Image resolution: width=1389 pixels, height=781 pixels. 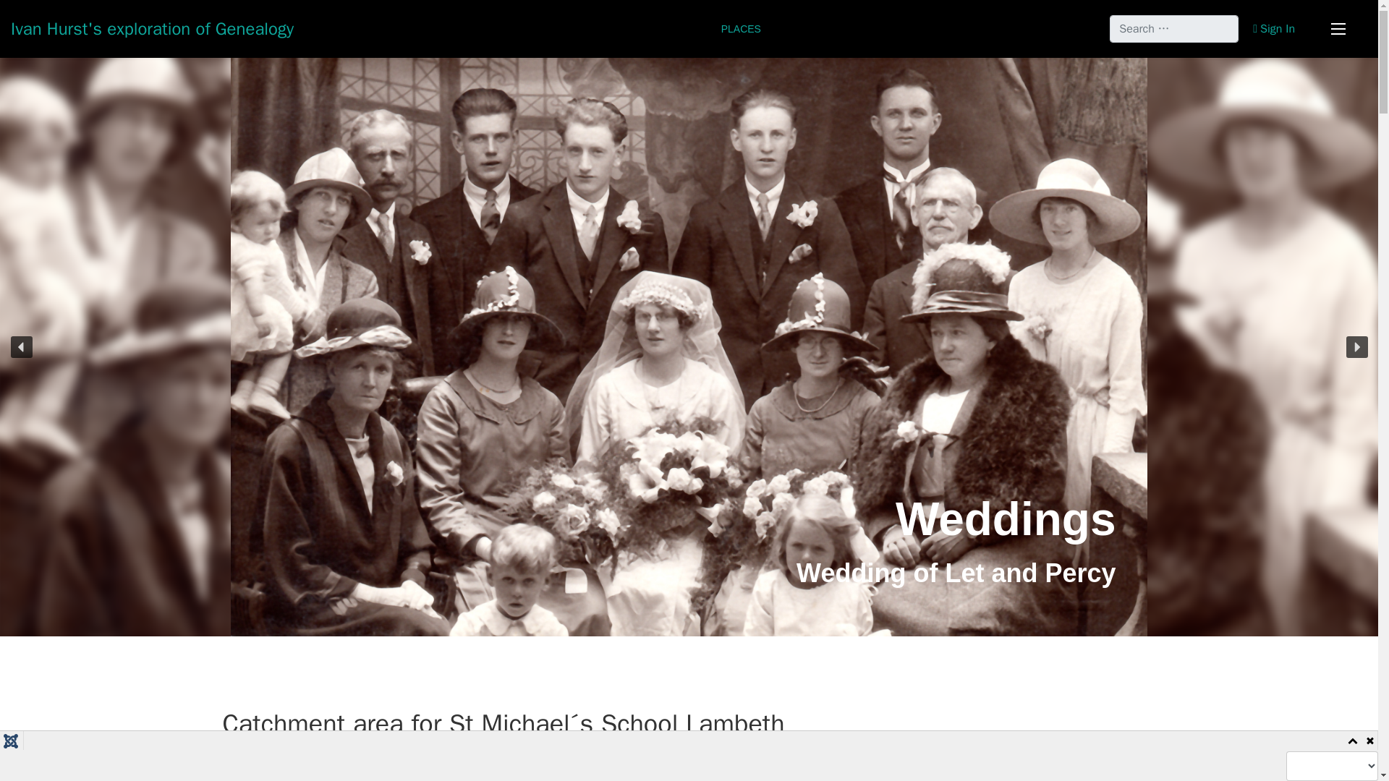 What do you see at coordinates (925, 29) in the screenshot?
I see `TNG SITE` at bounding box center [925, 29].